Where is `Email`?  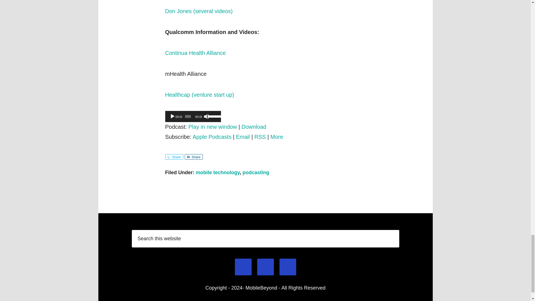
Email is located at coordinates (243, 267).